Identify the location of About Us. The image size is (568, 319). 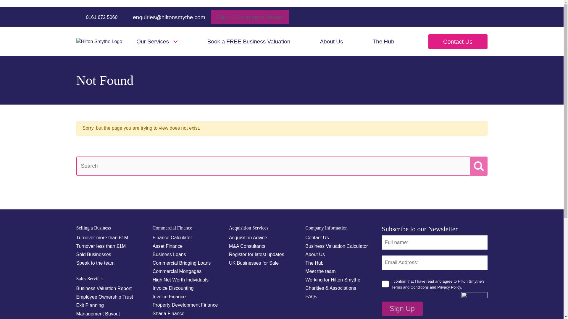
(331, 42).